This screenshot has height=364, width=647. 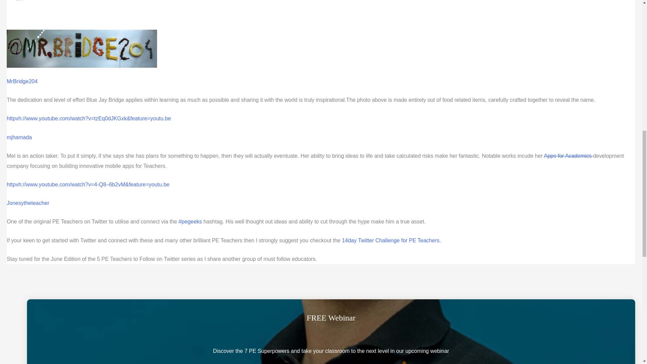 I want to click on Jonesytheteacher, so click(x=28, y=203).